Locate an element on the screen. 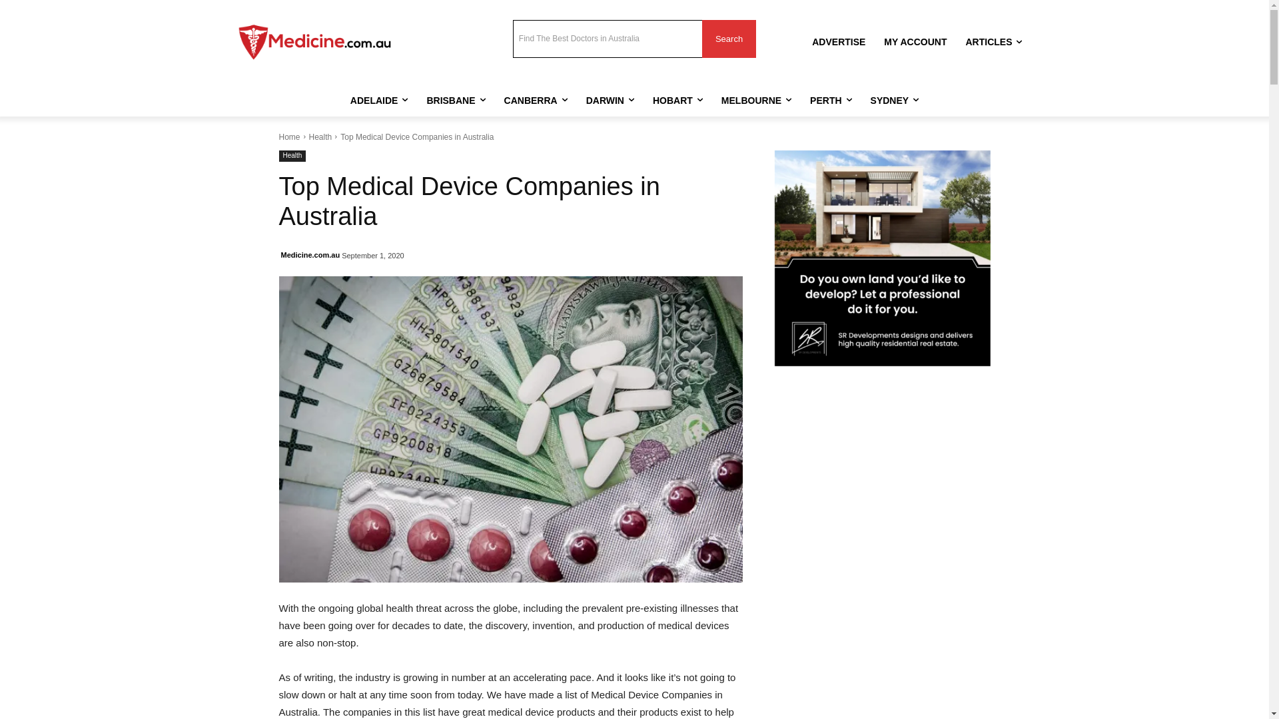 The width and height of the screenshot is (1279, 719). DARWIN is located at coordinates (610, 101).